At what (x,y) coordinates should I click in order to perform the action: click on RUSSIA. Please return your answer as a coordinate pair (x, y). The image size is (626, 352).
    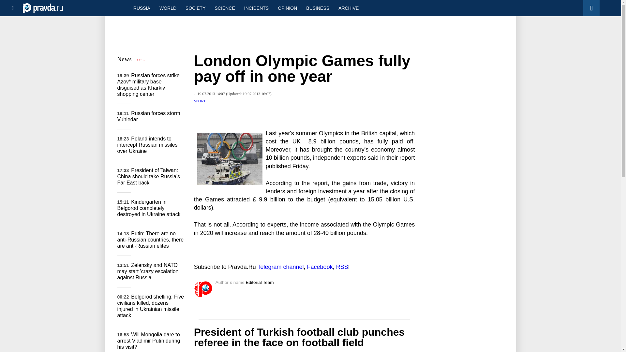
    Looking at the image, I should click on (142, 8).